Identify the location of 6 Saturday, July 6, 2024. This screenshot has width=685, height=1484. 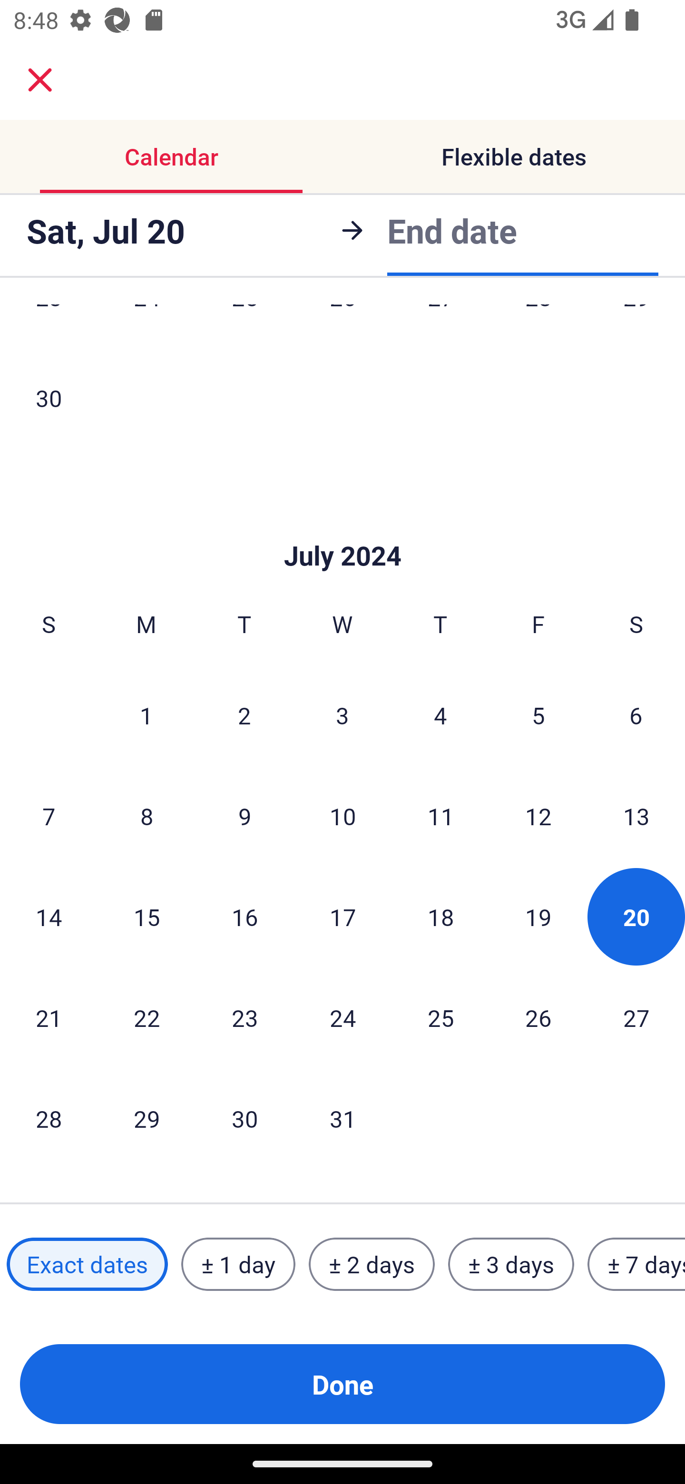
(636, 715).